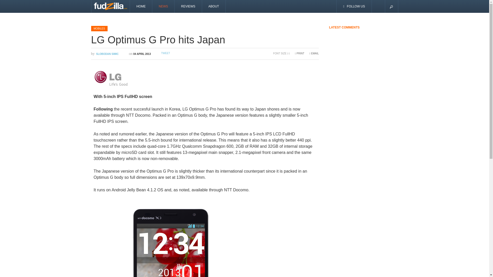 The image size is (493, 277). I want to click on ABOUT, so click(214, 6).